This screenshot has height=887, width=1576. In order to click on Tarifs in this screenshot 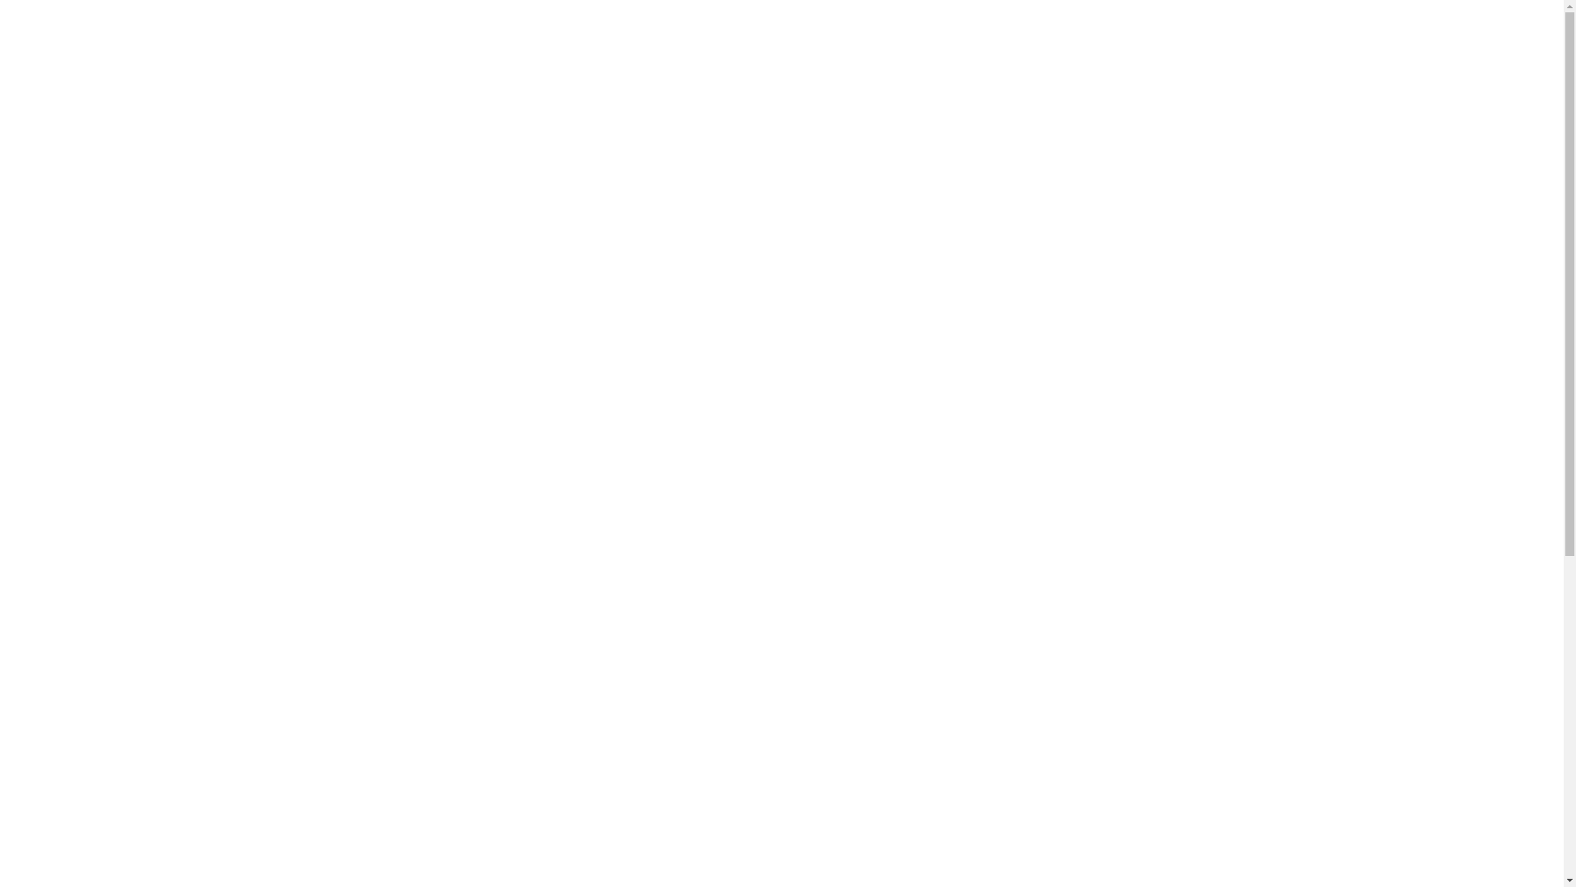, I will do `click(1029, 45)`.